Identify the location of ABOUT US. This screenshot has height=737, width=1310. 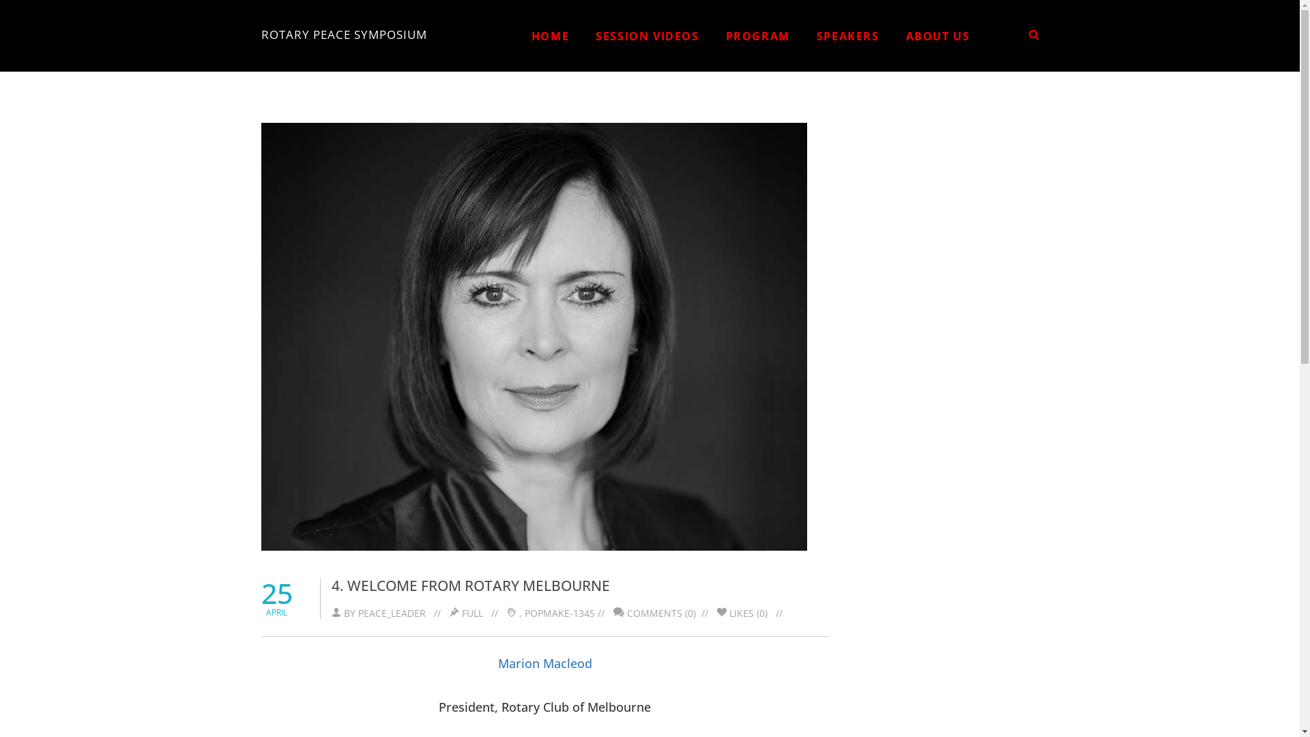
(938, 36).